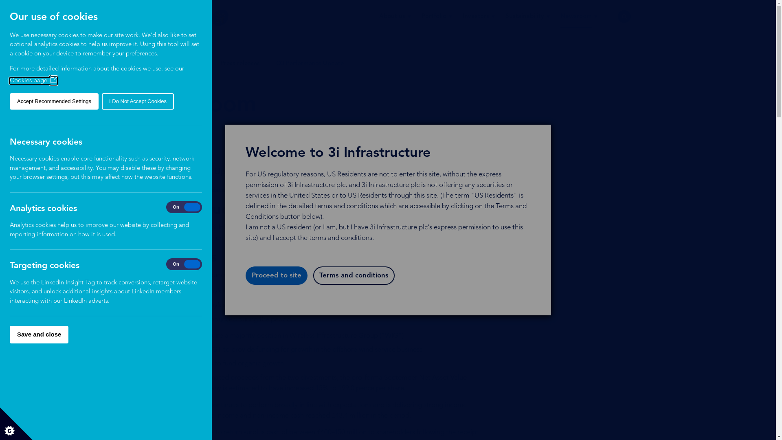 The width and height of the screenshot is (782, 440). I want to click on Search, so click(624, 16).